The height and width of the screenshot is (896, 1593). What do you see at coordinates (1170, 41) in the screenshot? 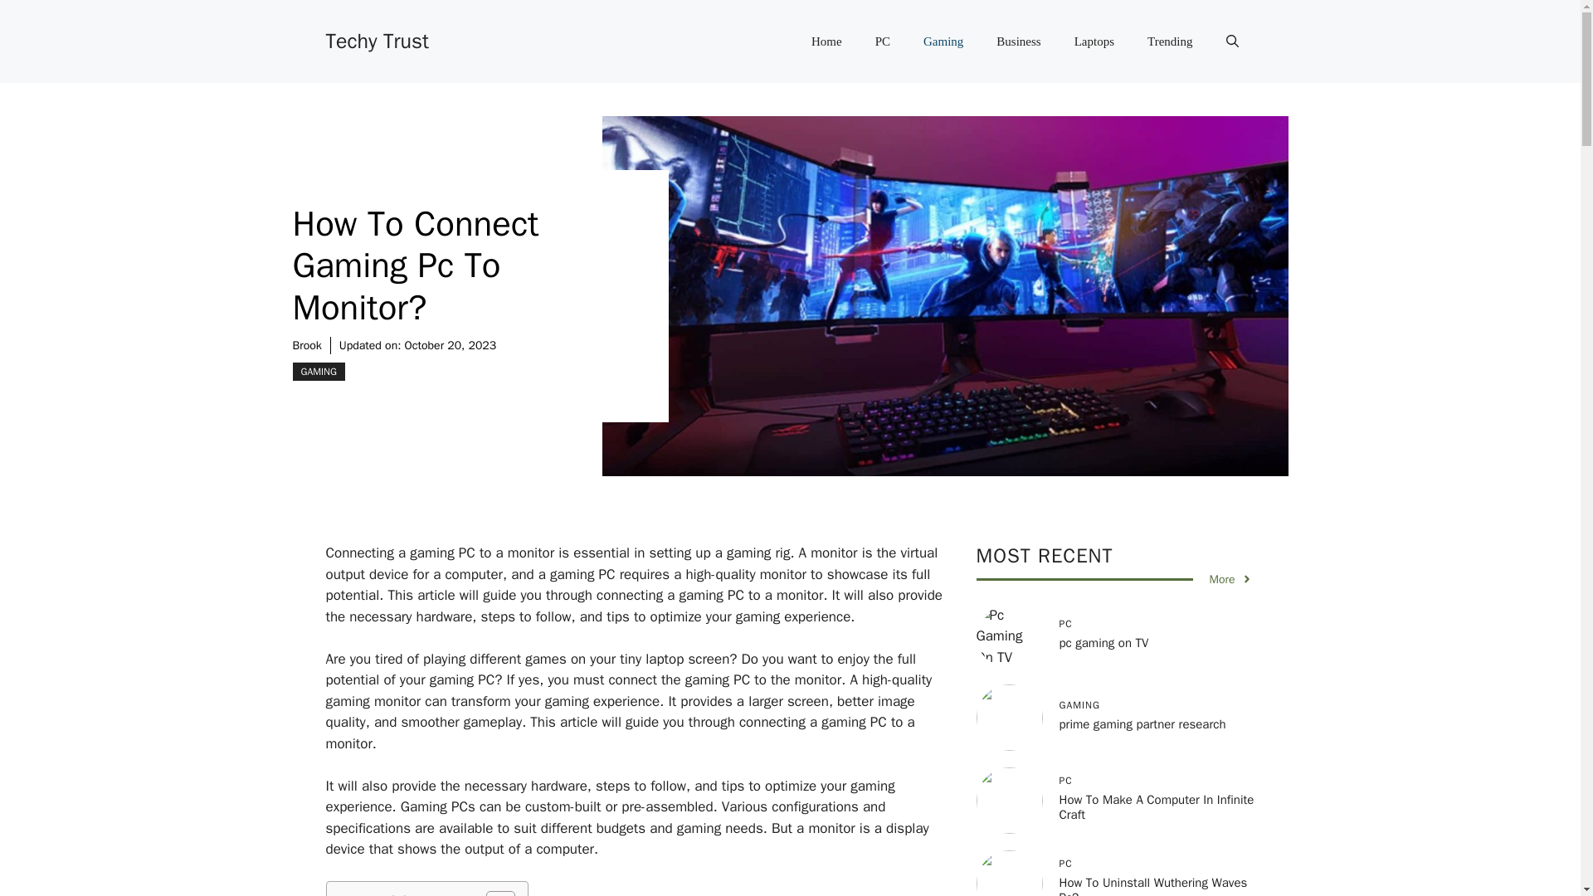
I see `Trending` at bounding box center [1170, 41].